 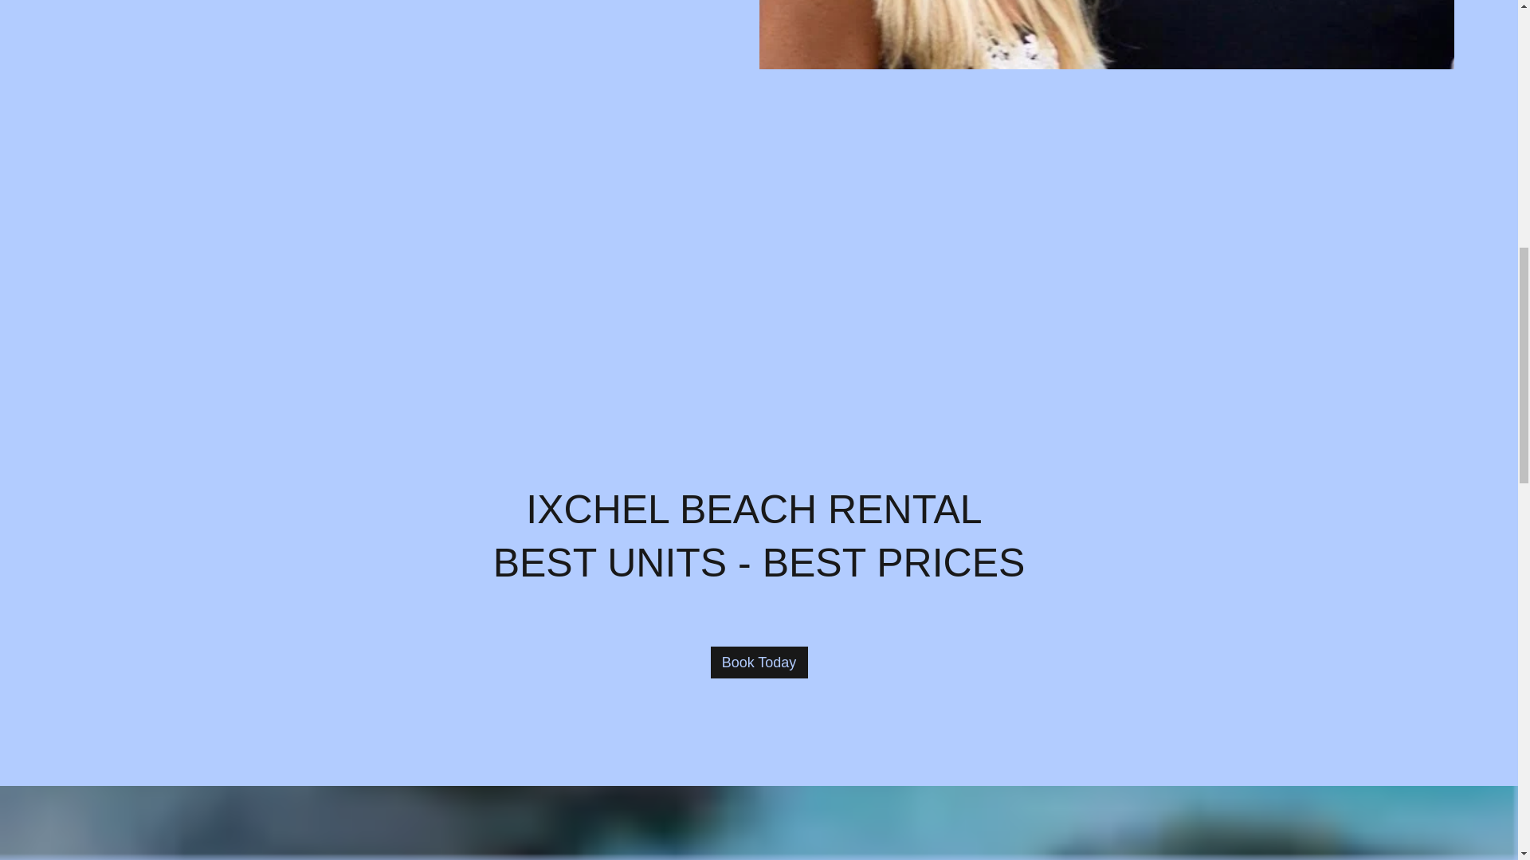 I want to click on Book Today, so click(x=759, y=663).